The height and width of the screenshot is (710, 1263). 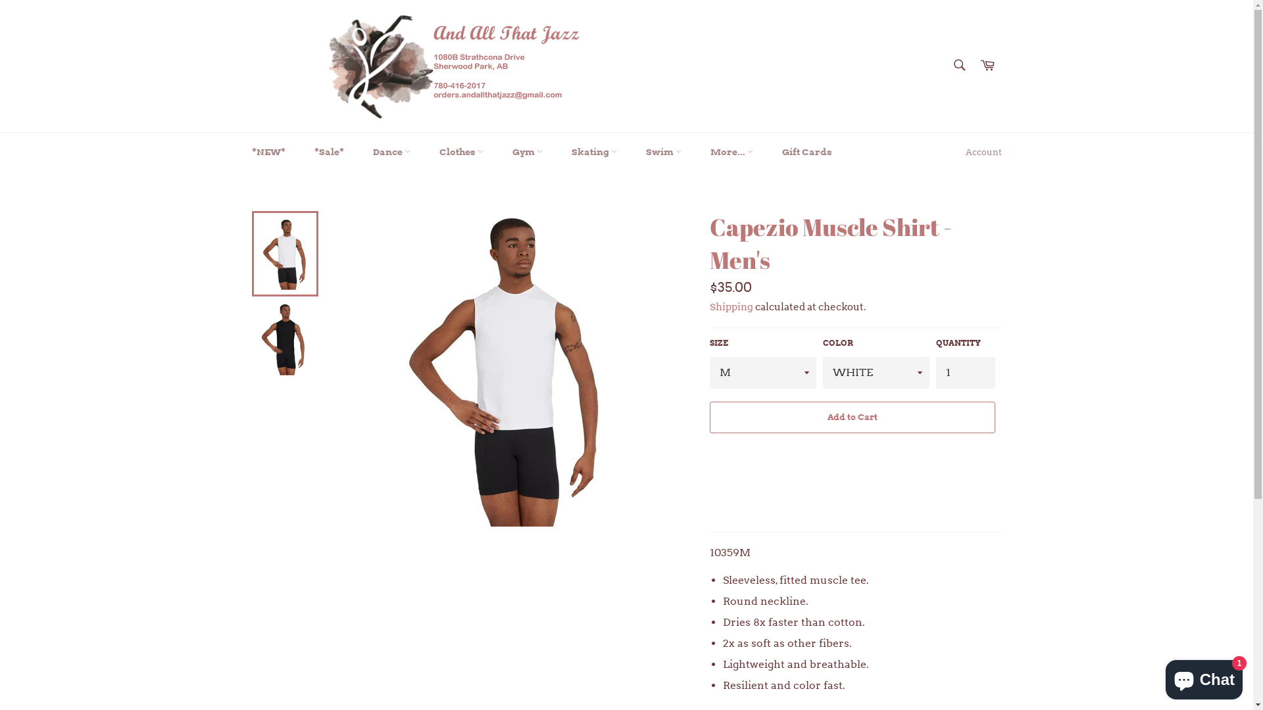 What do you see at coordinates (731, 307) in the screenshot?
I see `Shipping` at bounding box center [731, 307].